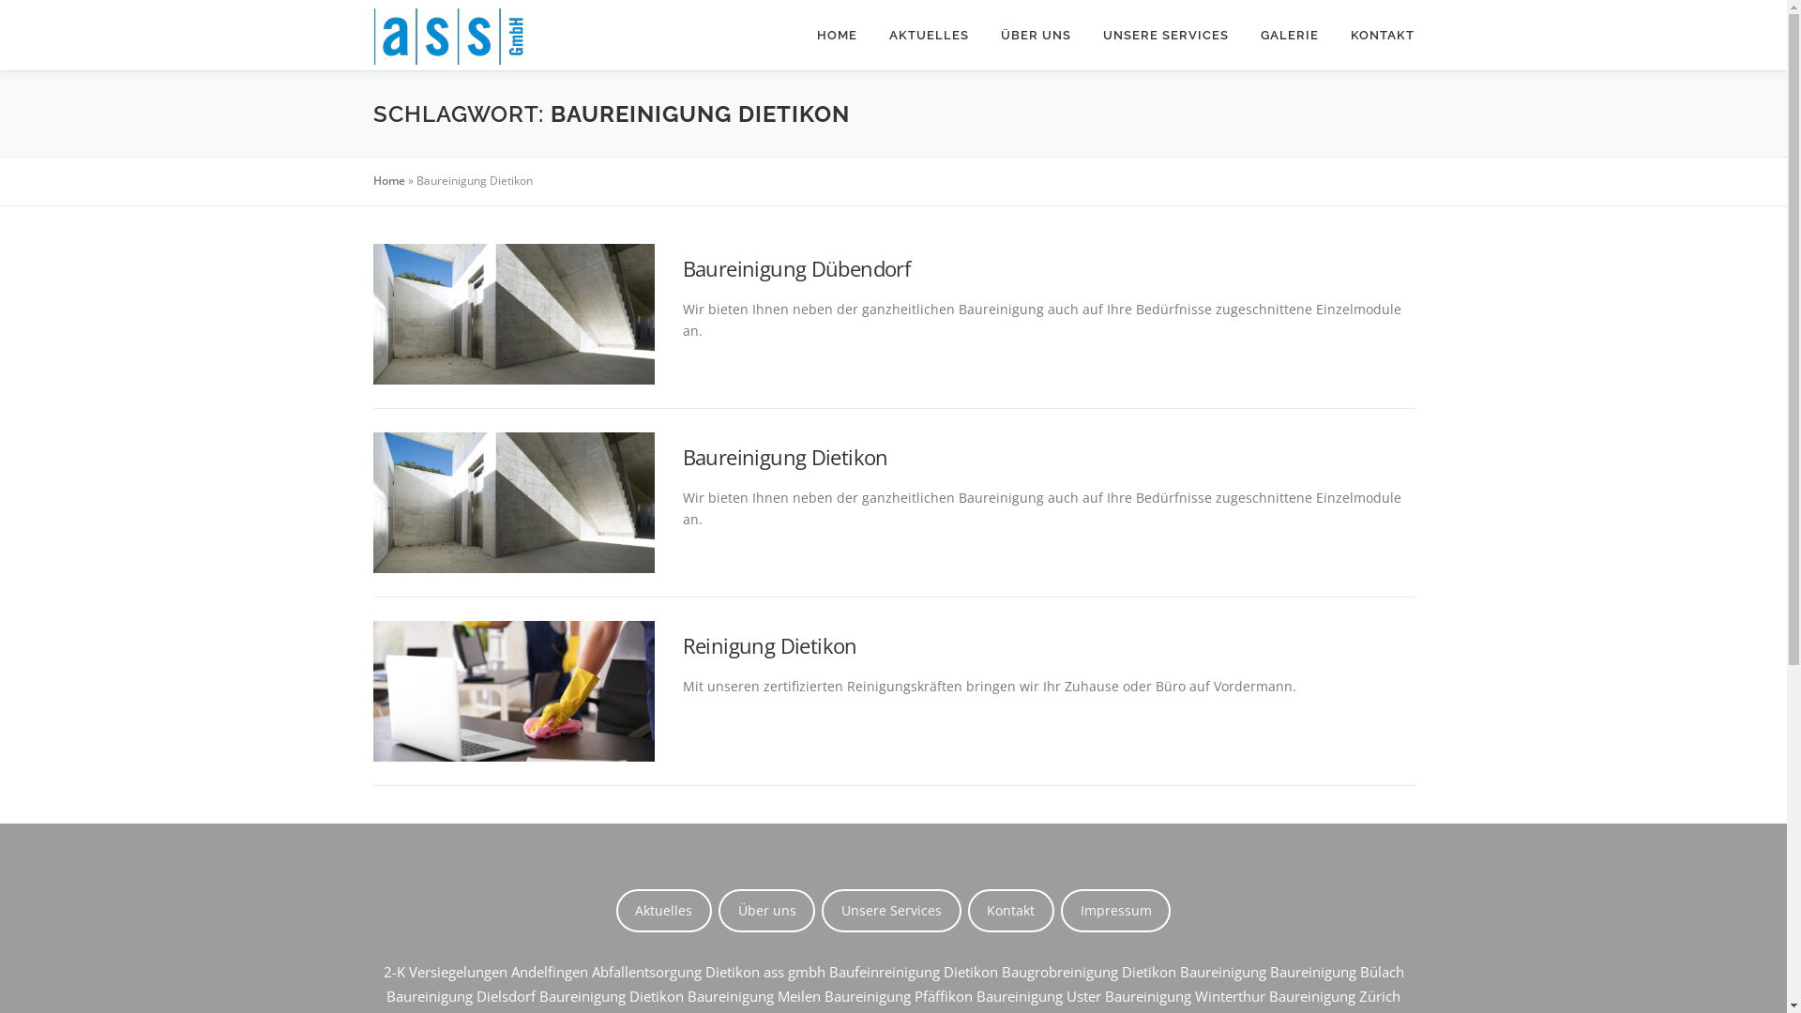 The height and width of the screenshot is (1013, 1801). What do you see at coordinates (675, 972) in the screenshot?
I see `Abfallentsorgung Dietikon` at bounding box center [675, 972].